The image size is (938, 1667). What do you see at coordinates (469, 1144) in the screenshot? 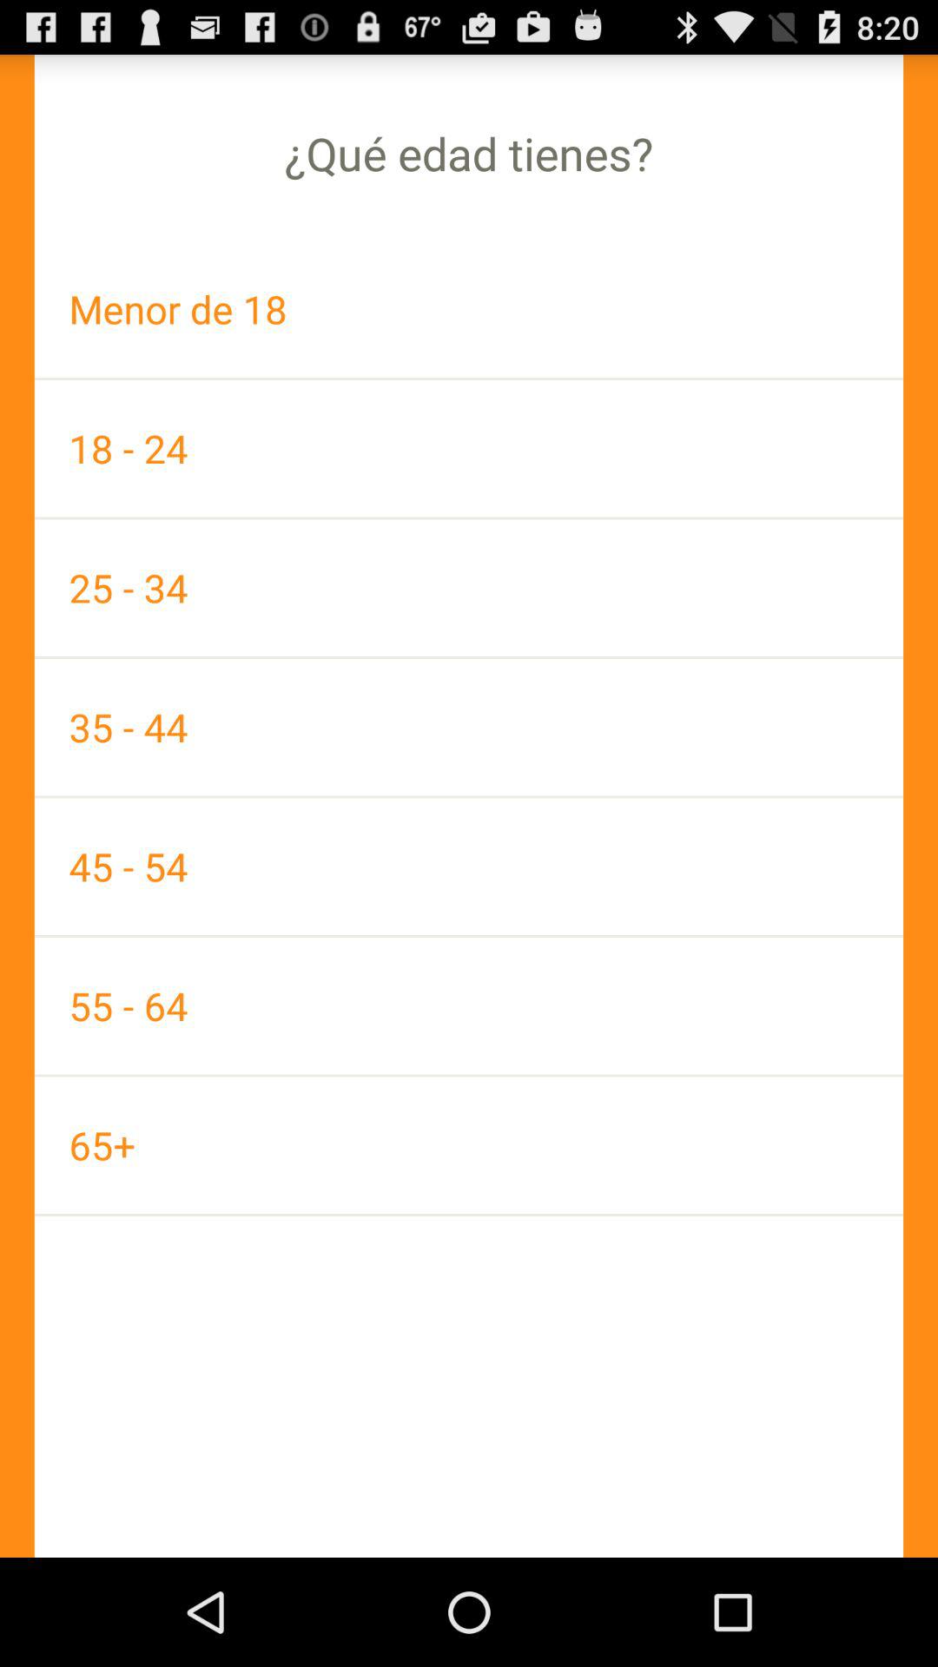
I see `click the app at the bottom` at bounding box center [469, 1144].